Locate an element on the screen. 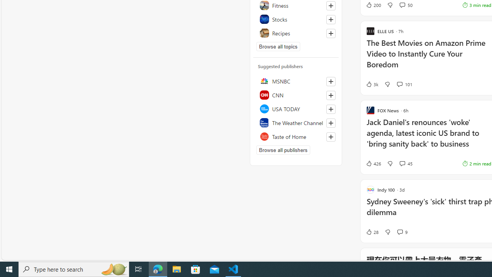 This screenshot has width=492, height=277. View comments 50 Comment is located at coordinates (406, 5).